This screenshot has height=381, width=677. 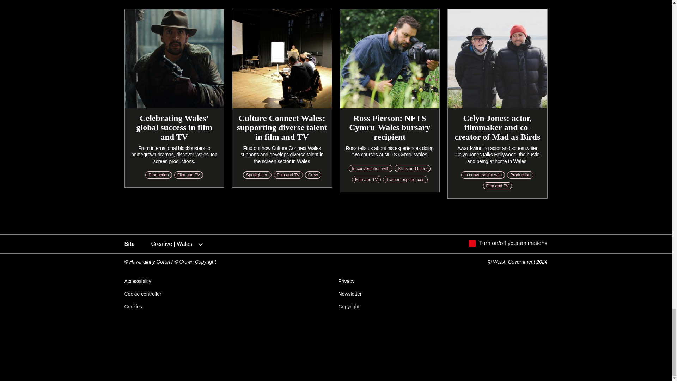 What do you see at coordinates (313, 175) in the screenshot?
I see `Crew` at bounding box center [313, 175].